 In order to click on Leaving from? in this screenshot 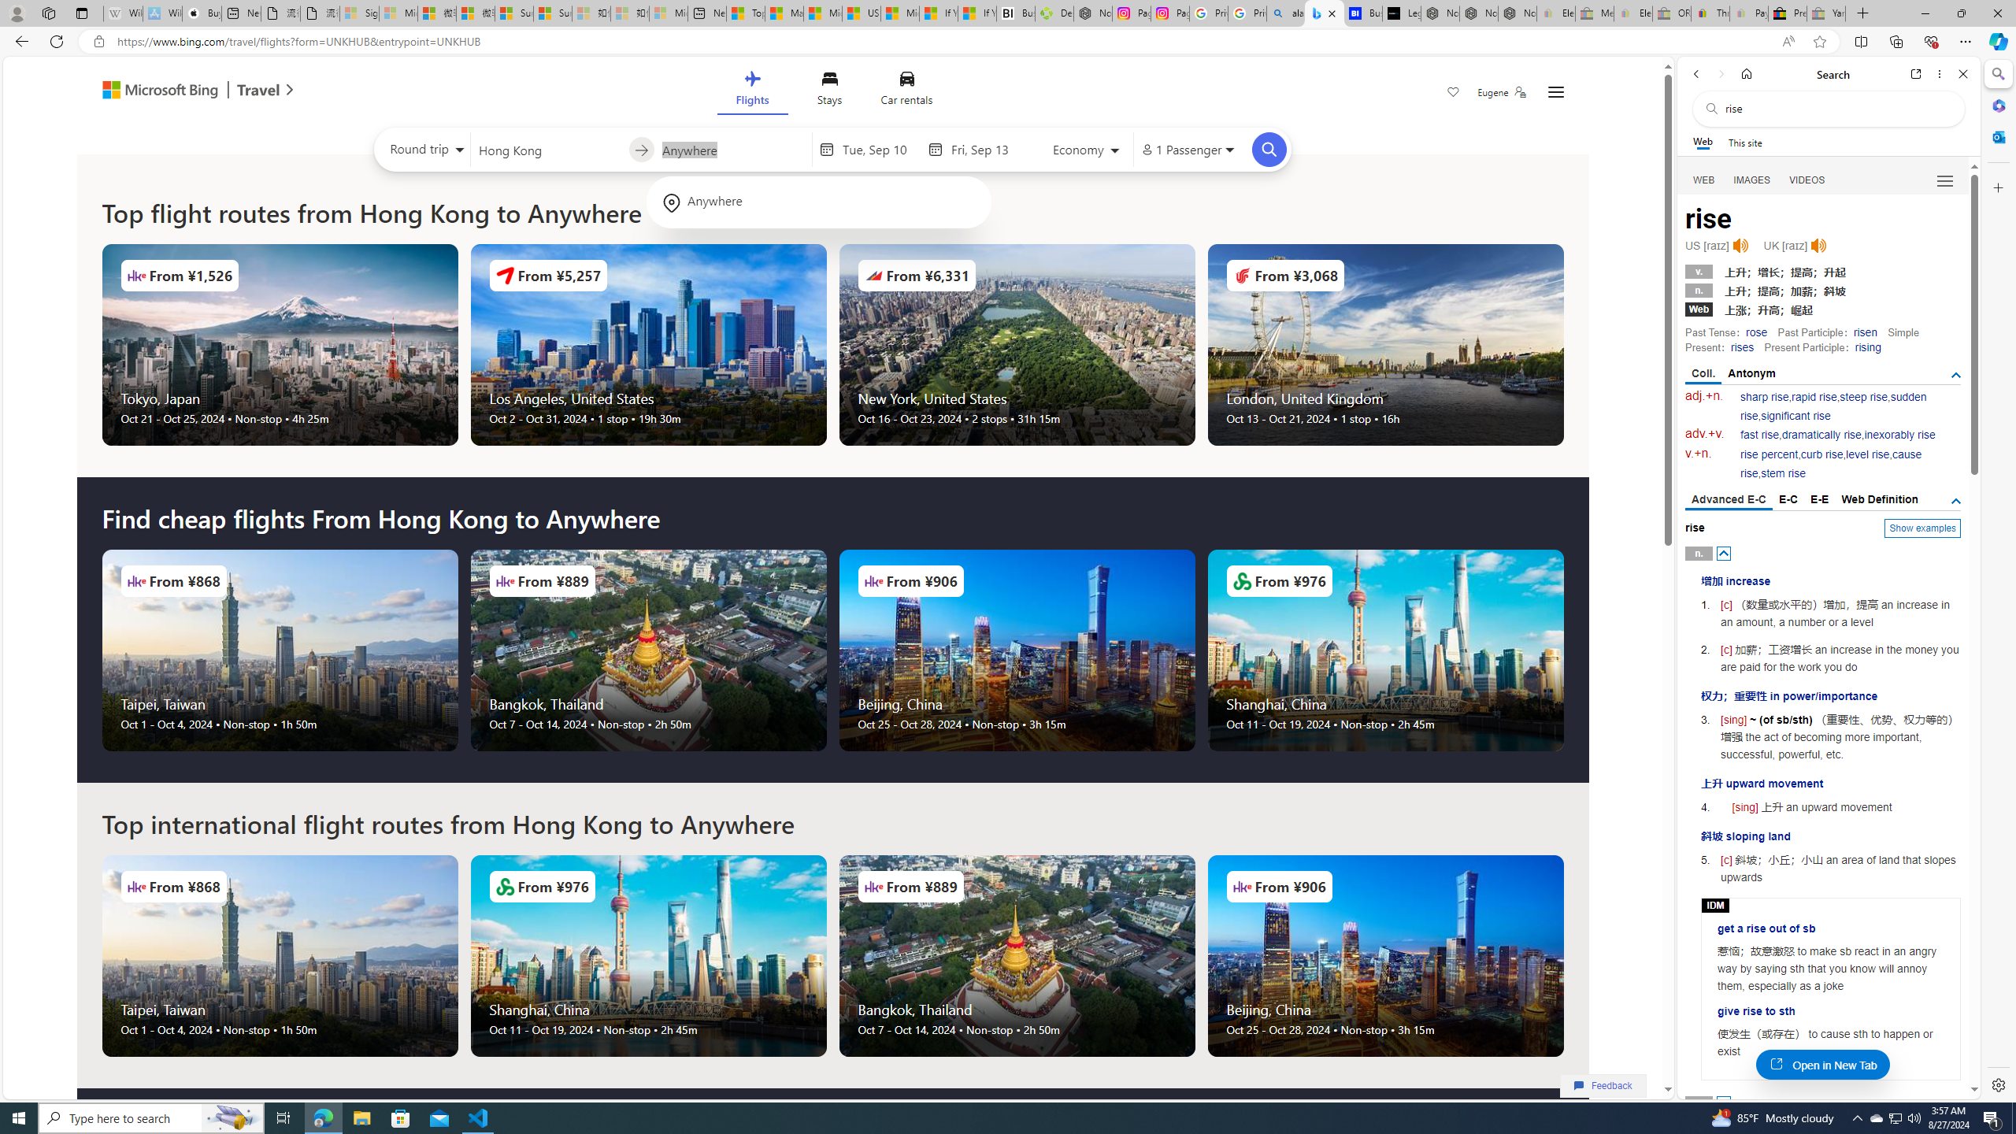, I will do `click(549, 149)`.